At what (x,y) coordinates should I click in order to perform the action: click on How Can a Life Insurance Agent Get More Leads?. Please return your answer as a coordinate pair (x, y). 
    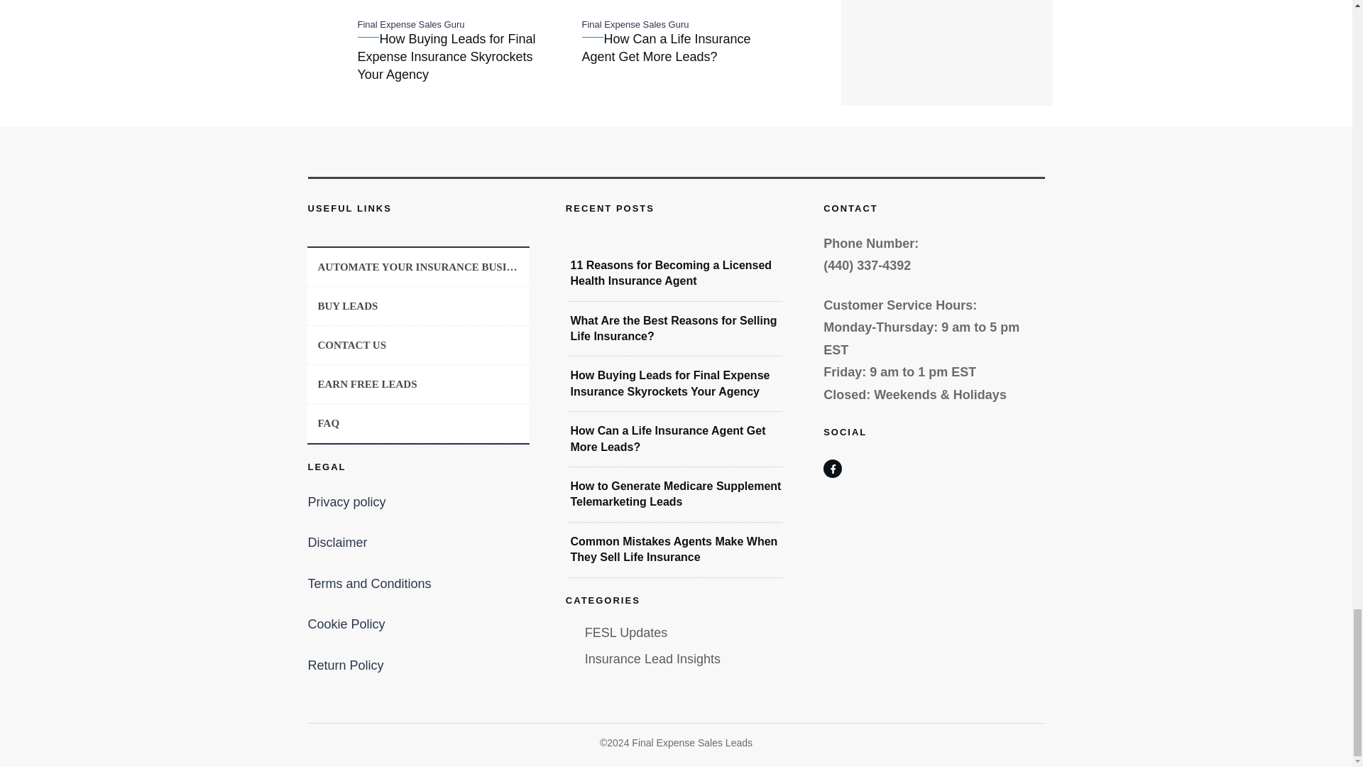
    Looking at the image, I should click on (666, 48).